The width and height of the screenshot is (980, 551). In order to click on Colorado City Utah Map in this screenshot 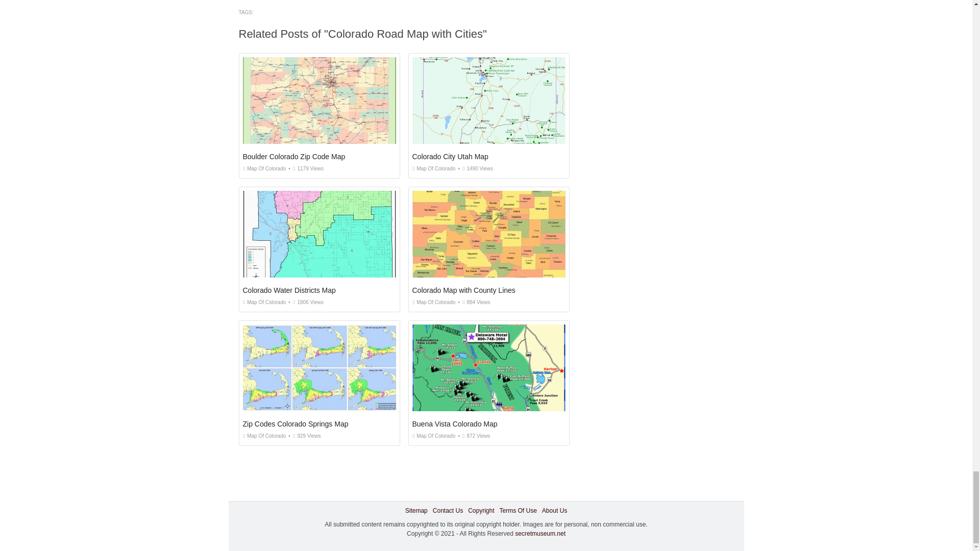, I will do `click(450, 157)`.